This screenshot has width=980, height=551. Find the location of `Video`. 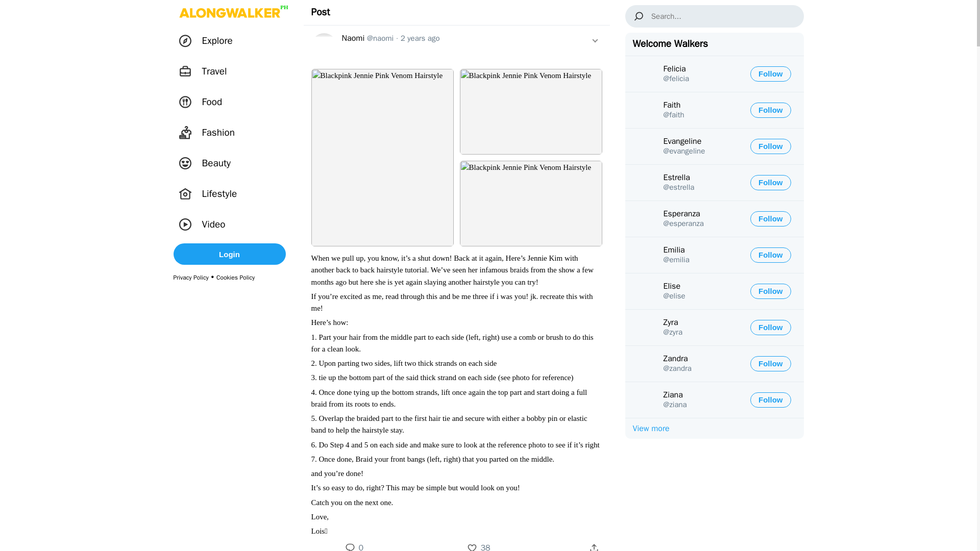

Video is located at coordinates (205, 224).